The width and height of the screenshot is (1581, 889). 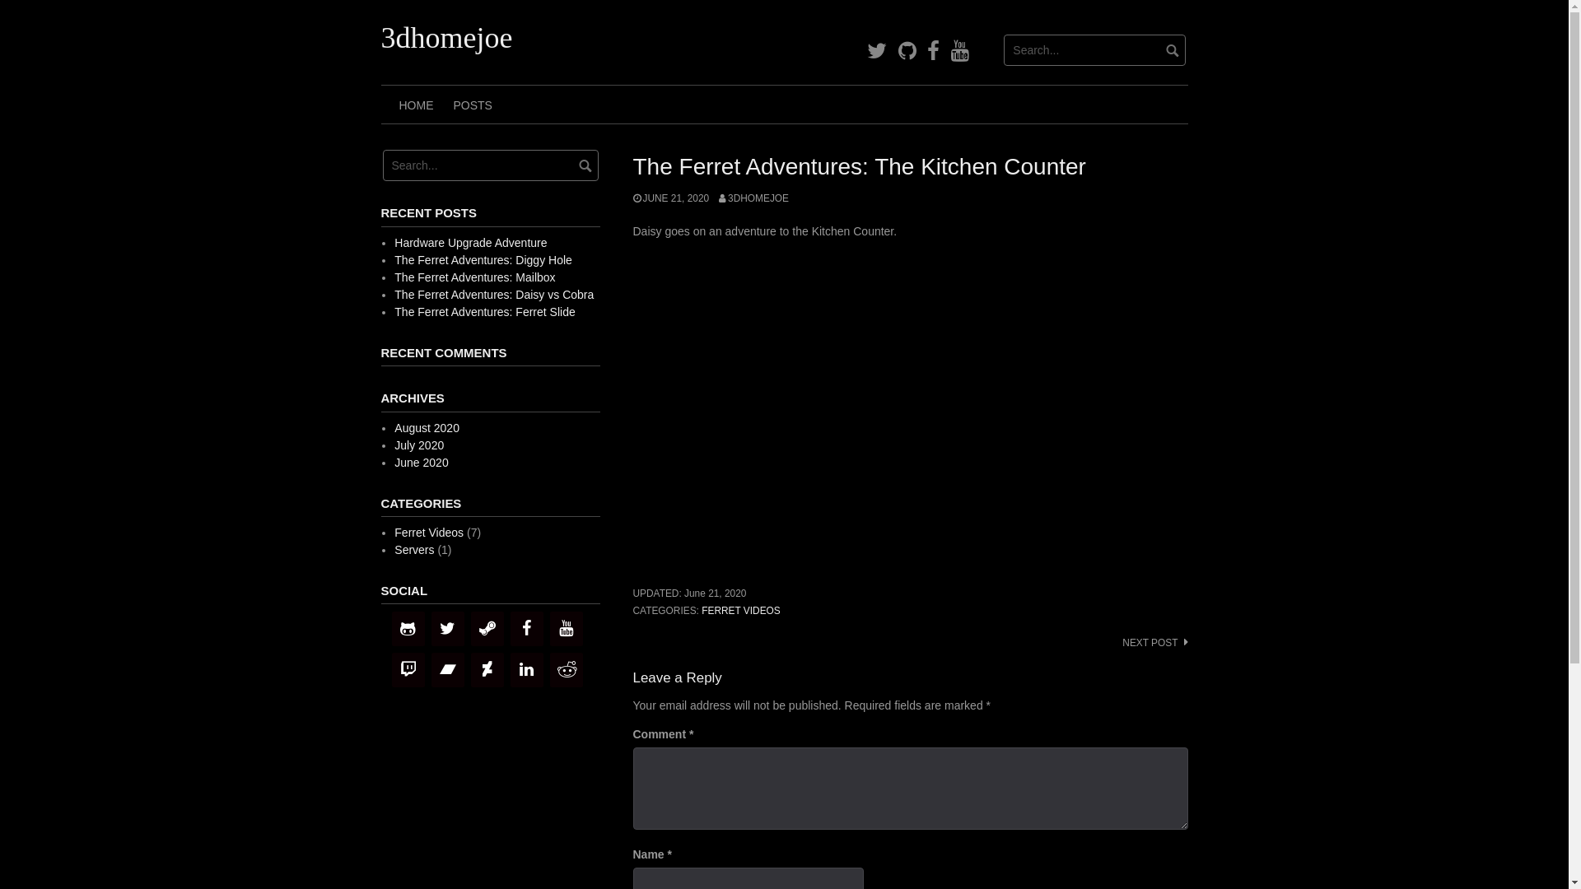 What do you see at coordinates (474, 277) in the screenshot?
I see `The Ferret Adventures: Mailbox` at bounding box center [474, 277].